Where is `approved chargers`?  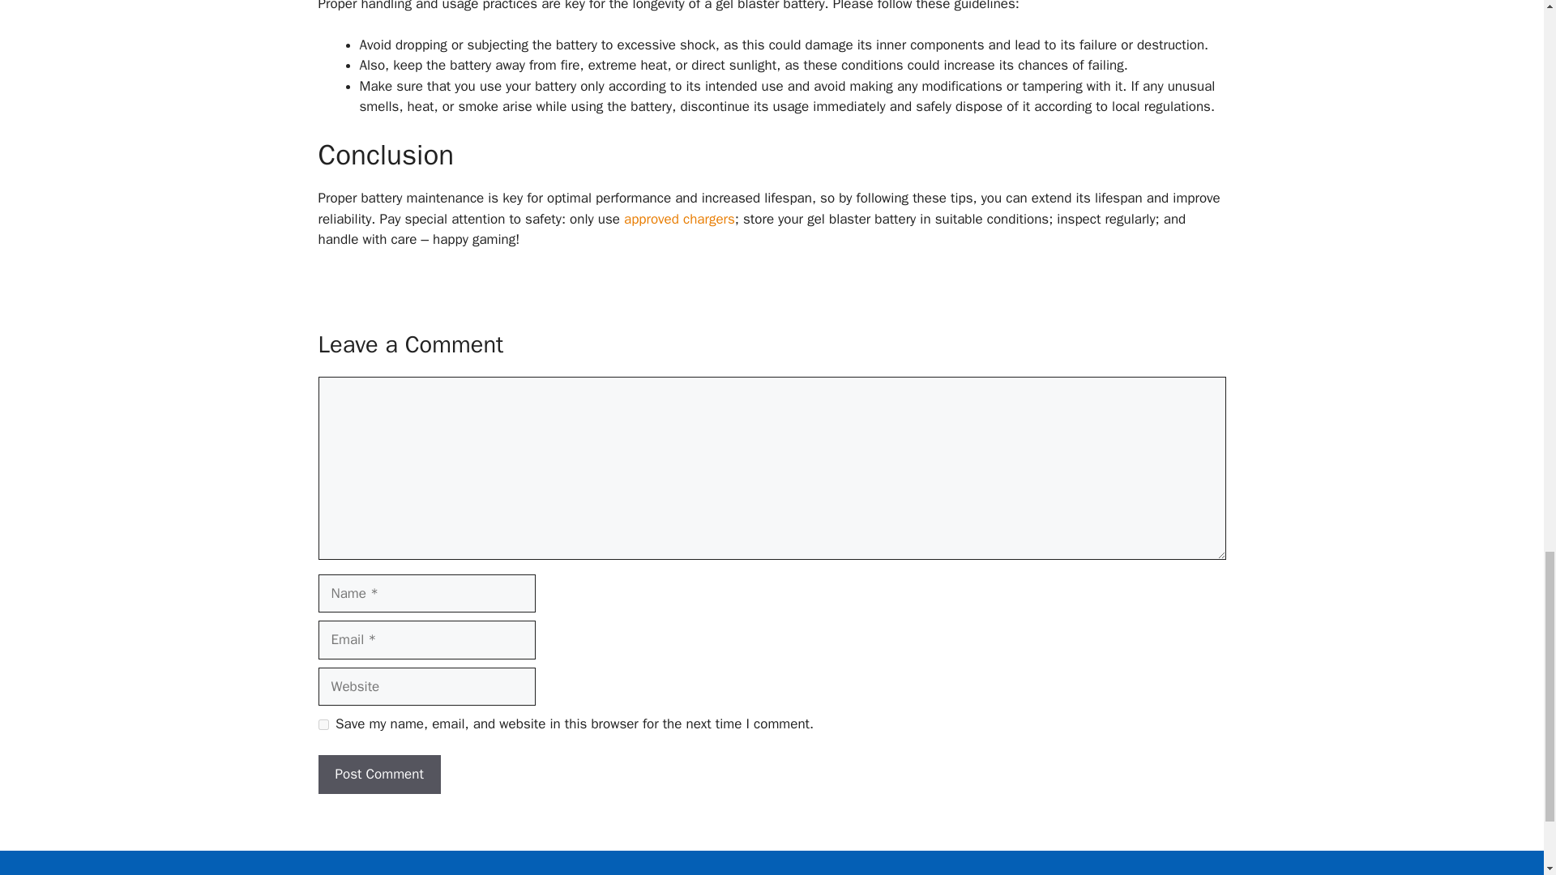 approved chargers is located at coordinates (679, 219).